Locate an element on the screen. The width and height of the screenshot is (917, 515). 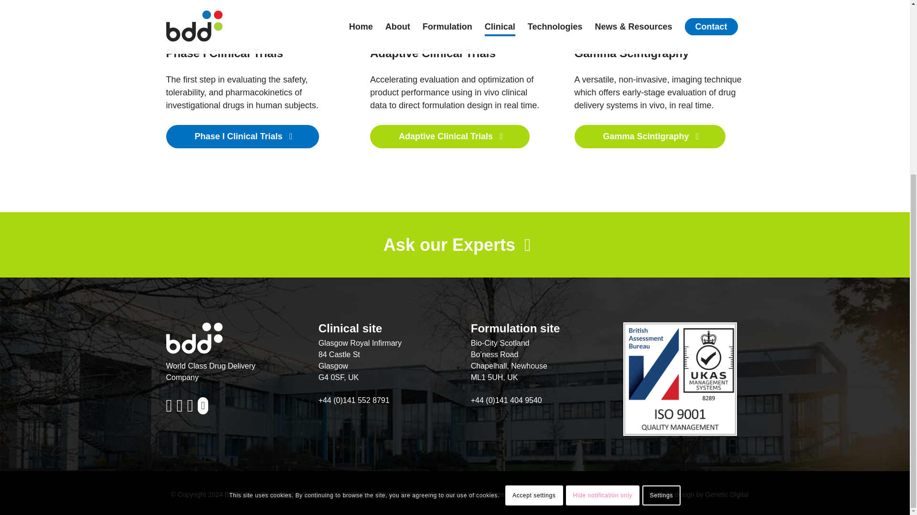
bdd-logo-new-white is located at coordinates (194, 338).